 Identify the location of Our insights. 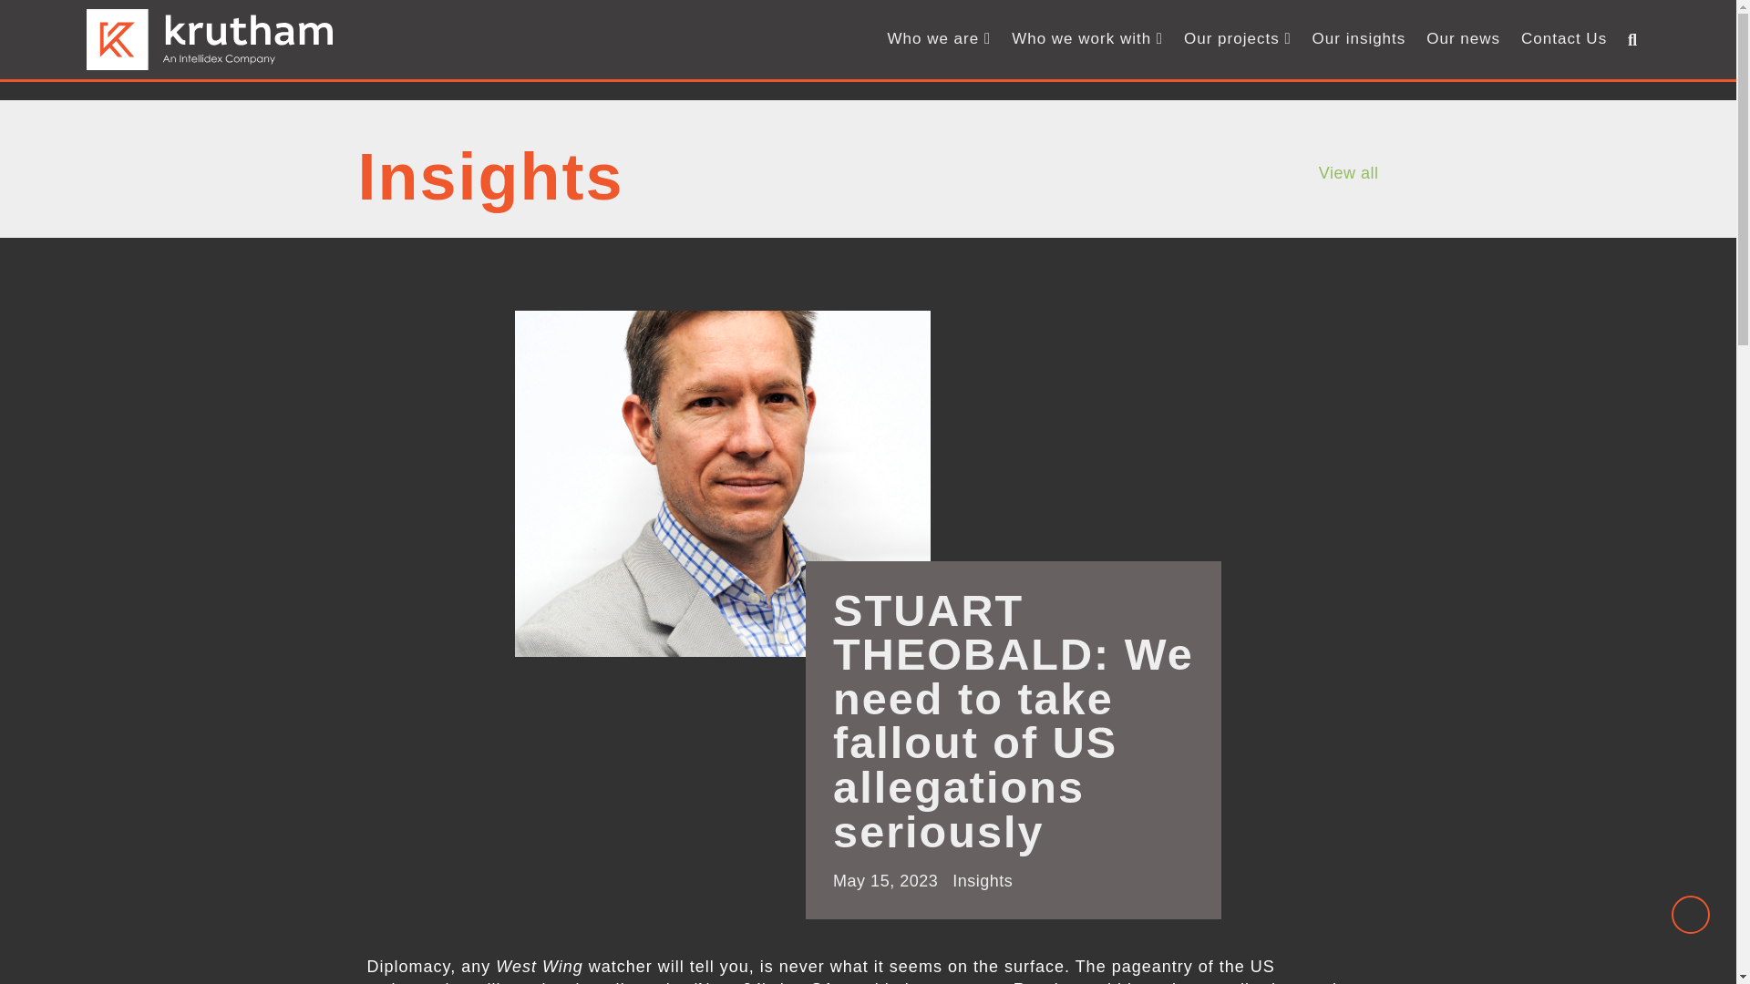
(1360, 40).